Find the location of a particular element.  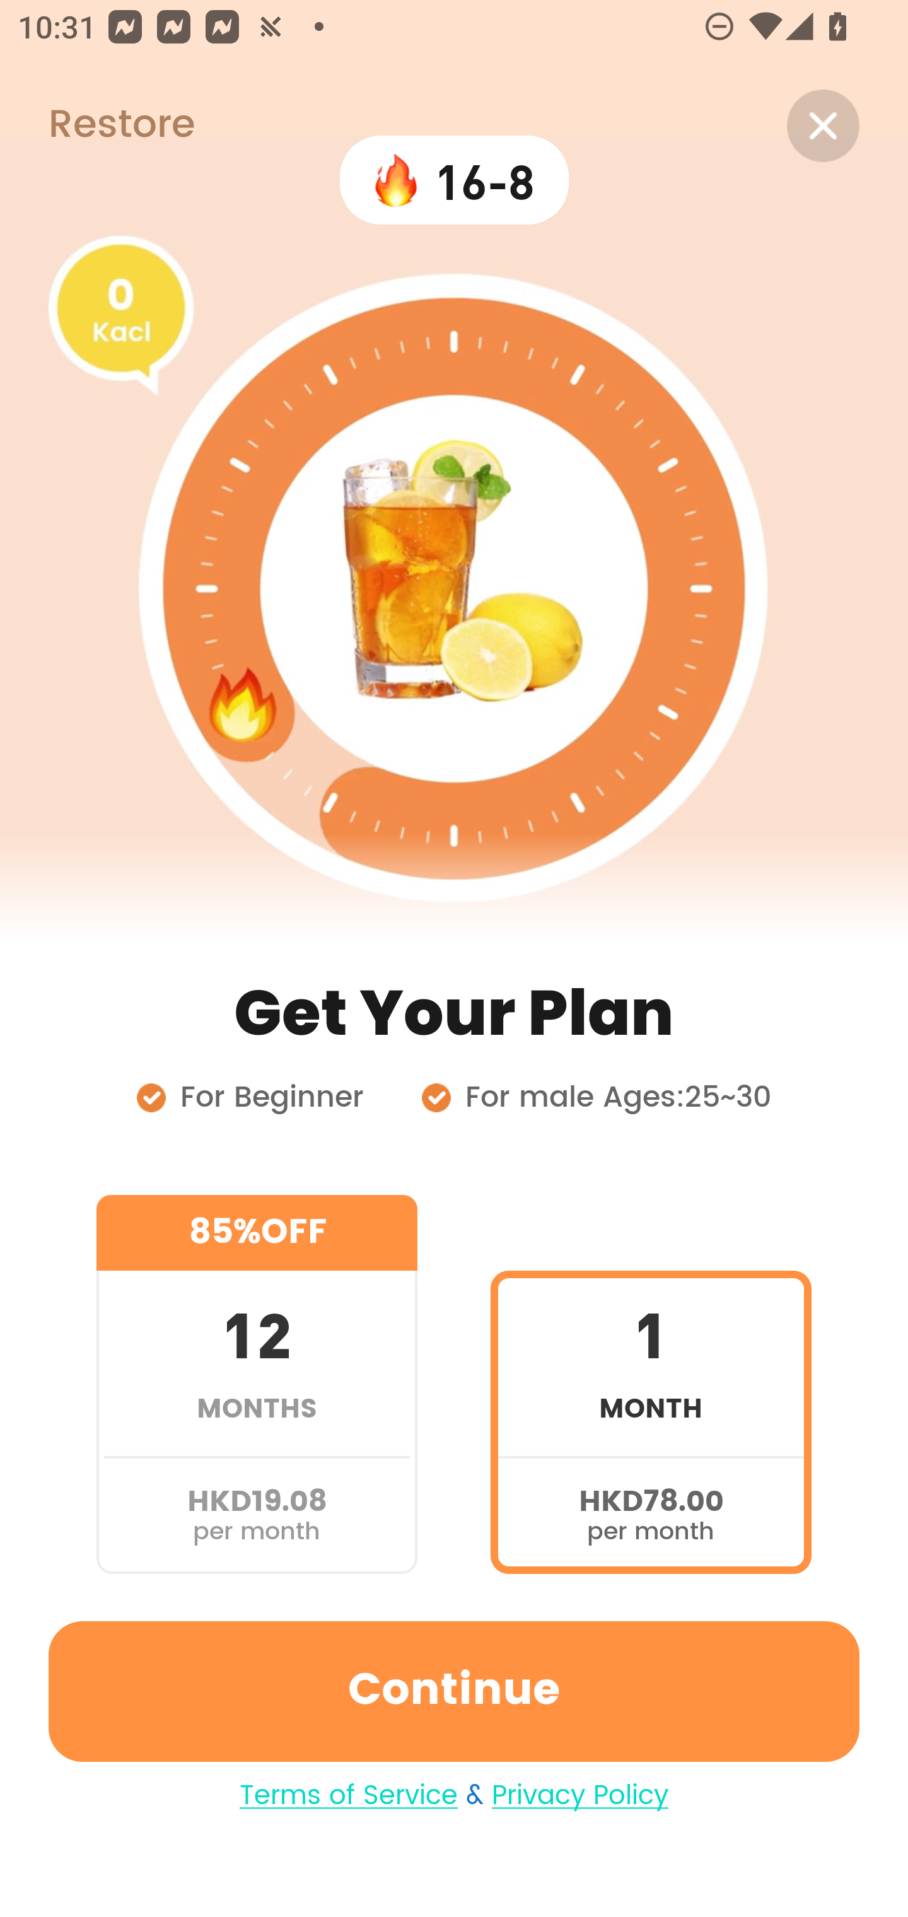

1 MONTH per month HKD78.00 is located at coordinates (651, 1384).